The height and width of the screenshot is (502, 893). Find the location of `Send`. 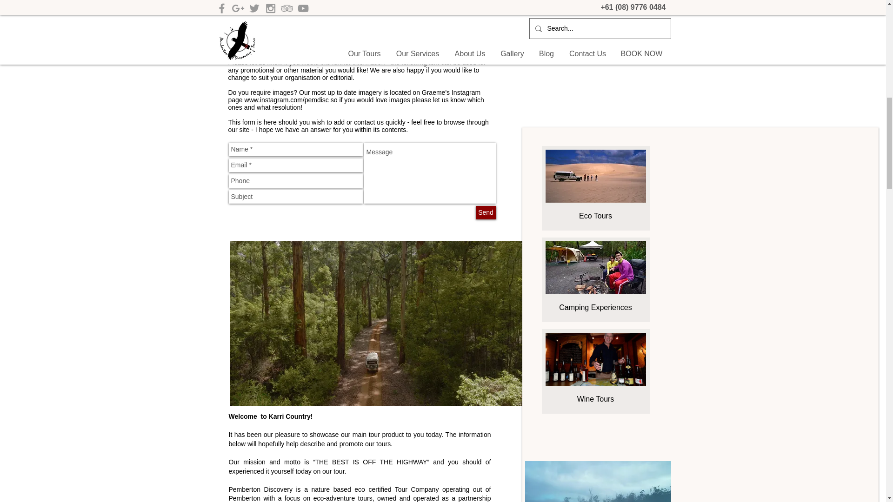

Send is located at coordinates (485, 212).